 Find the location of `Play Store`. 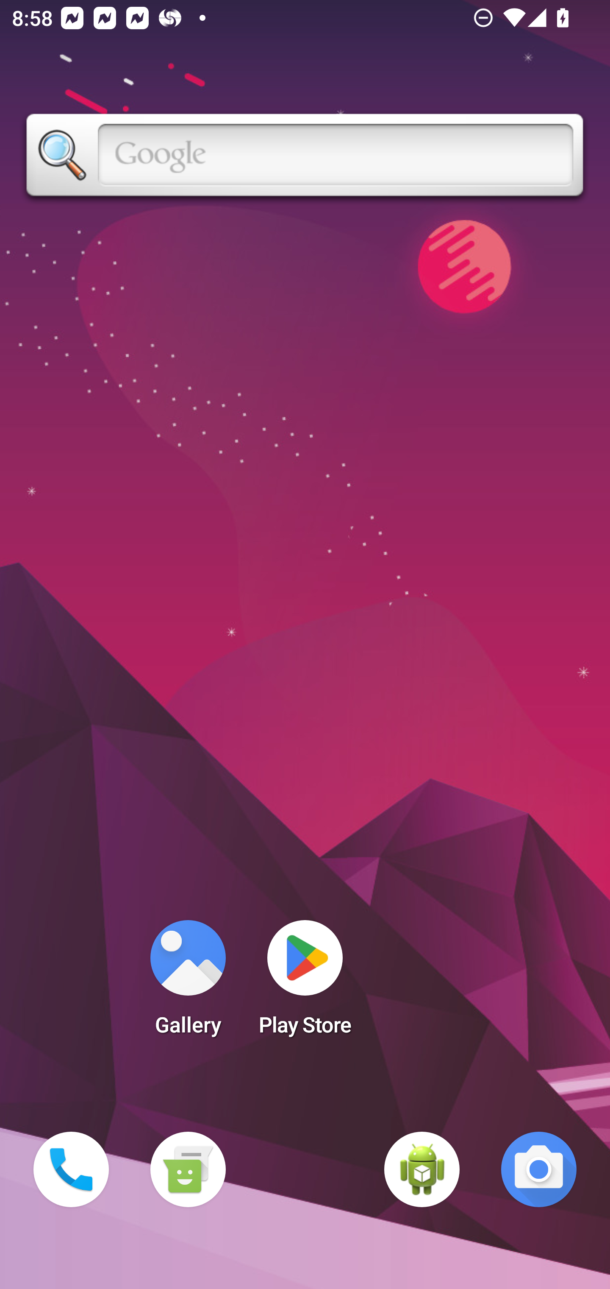

Play Store is located at coordinates (305, 983).